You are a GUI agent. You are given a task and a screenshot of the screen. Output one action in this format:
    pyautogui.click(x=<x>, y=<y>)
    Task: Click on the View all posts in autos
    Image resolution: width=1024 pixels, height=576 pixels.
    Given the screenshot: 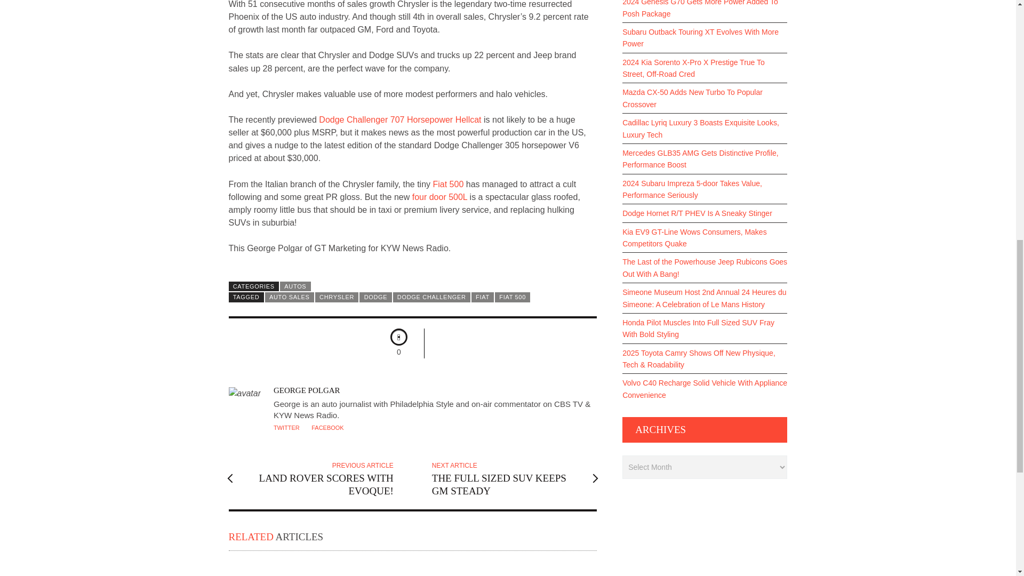 What is the action you would take?
    pyautogui.click(x=295, y=286)
    